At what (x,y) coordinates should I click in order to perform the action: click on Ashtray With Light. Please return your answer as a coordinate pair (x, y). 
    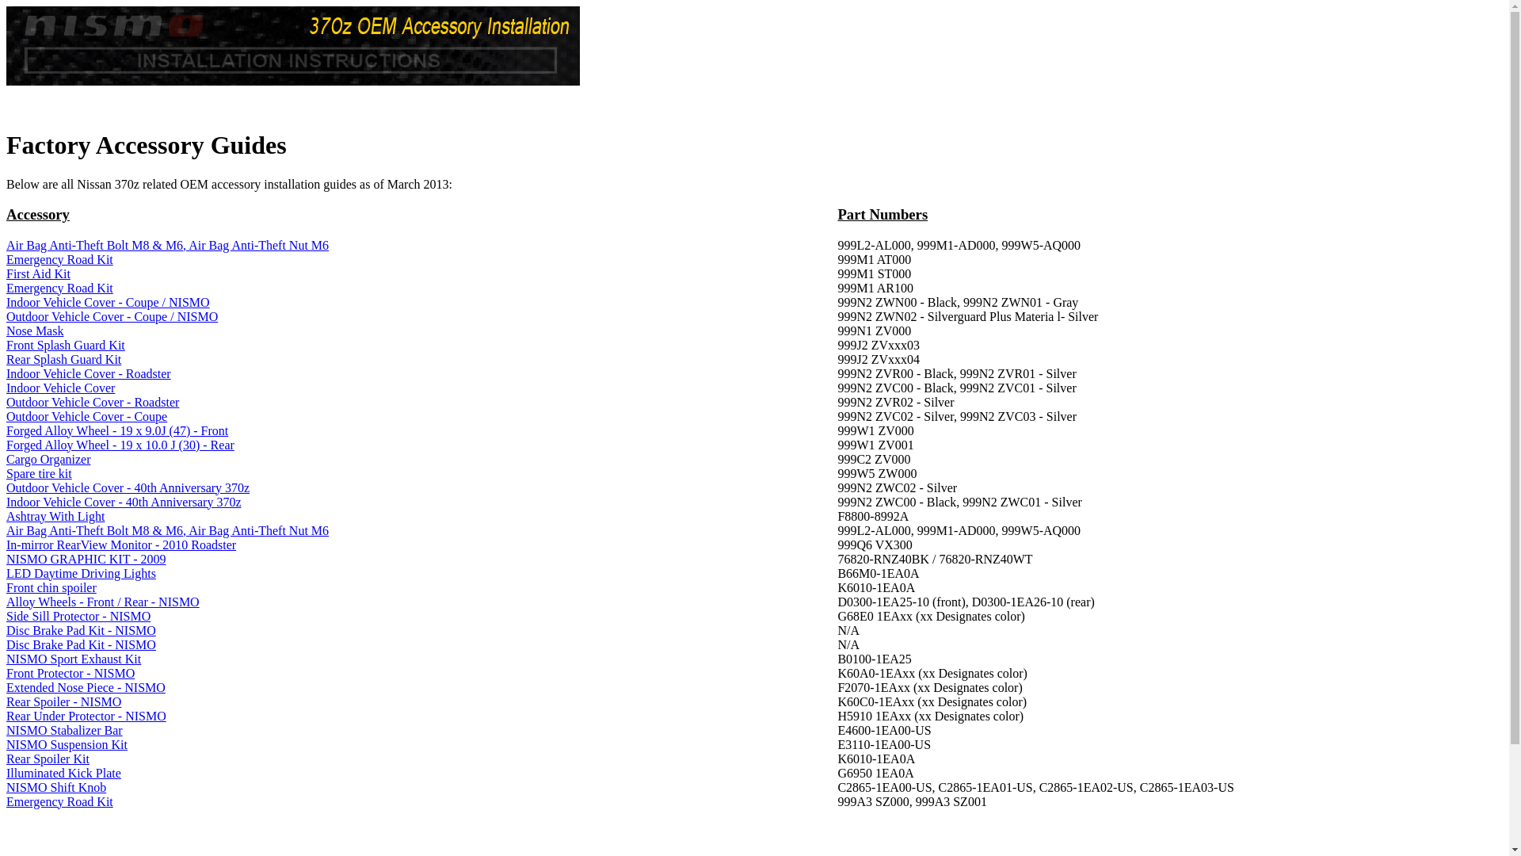
    Looking at the image, I should click on (55, 517).